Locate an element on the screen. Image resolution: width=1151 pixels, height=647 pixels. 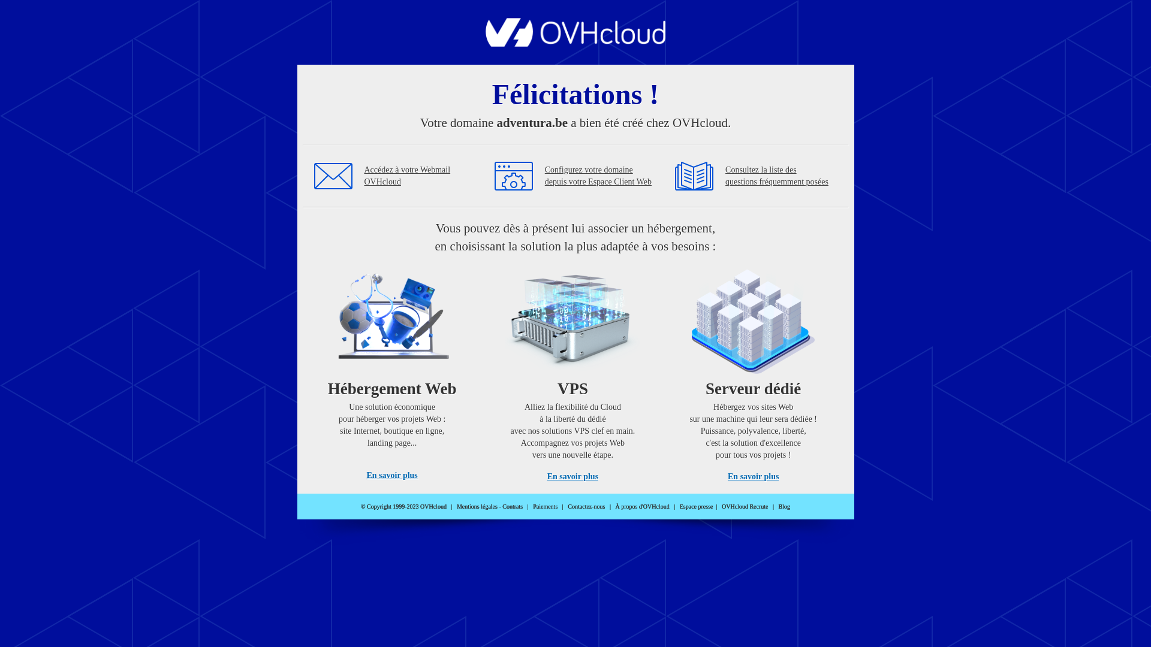
Paiements is located at coordinates (546, 507).